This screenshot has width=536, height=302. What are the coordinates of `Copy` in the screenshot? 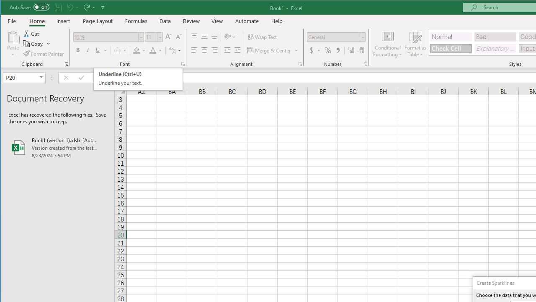 It's located at (33, 44).